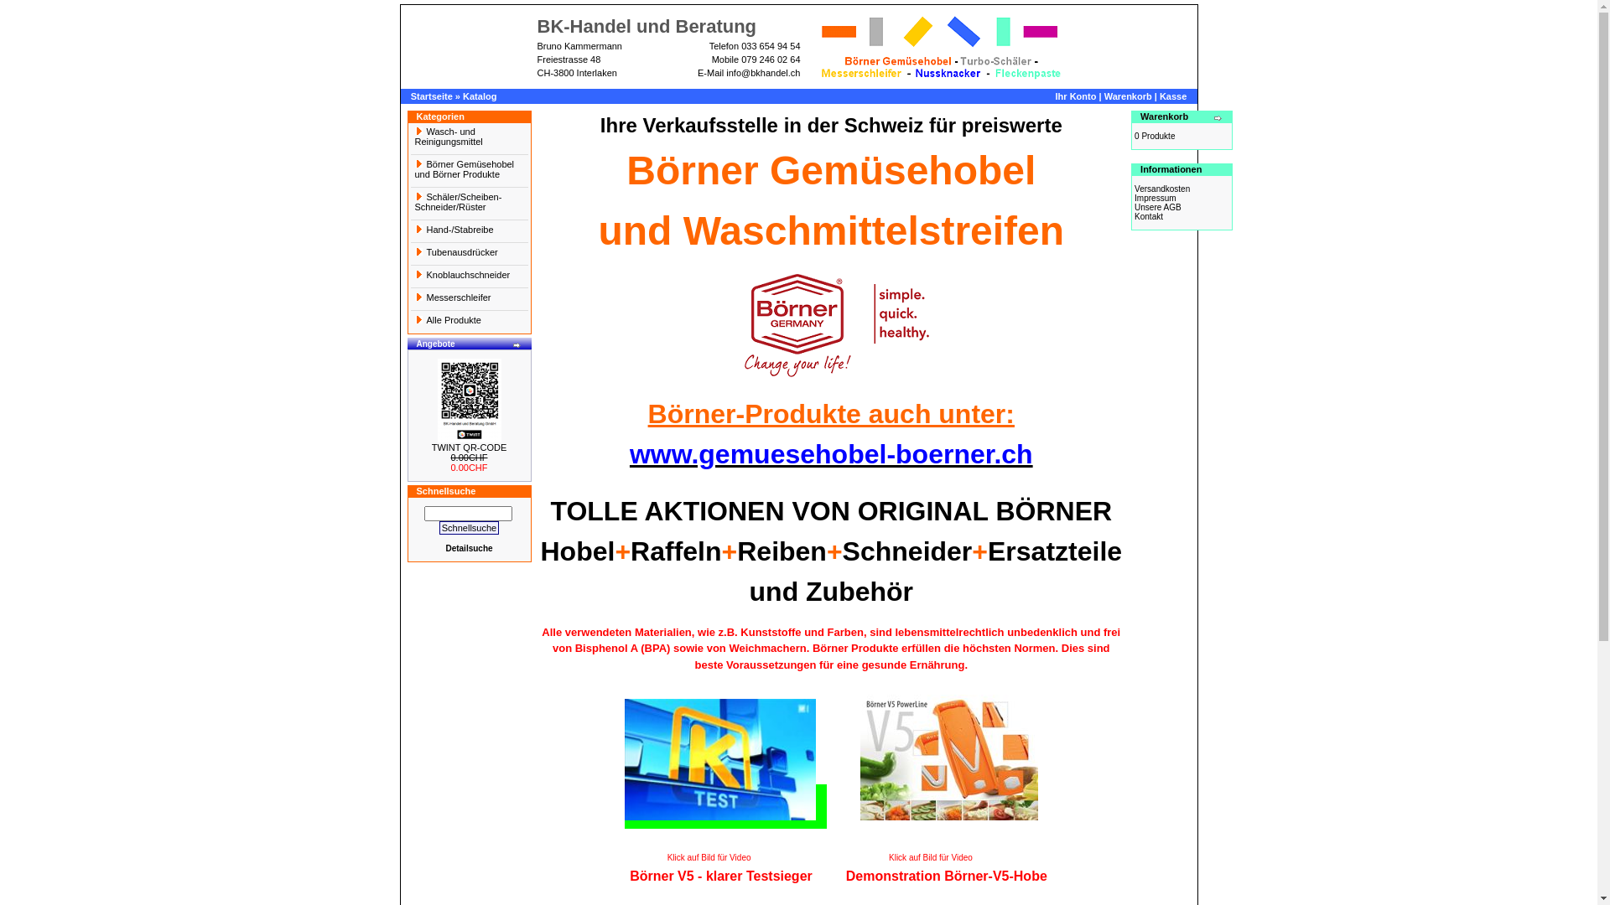 The image size is (1610, 905). Describe the element at coordinates (469, 548) in the screenshot. I see `Detailsuche` at that location.